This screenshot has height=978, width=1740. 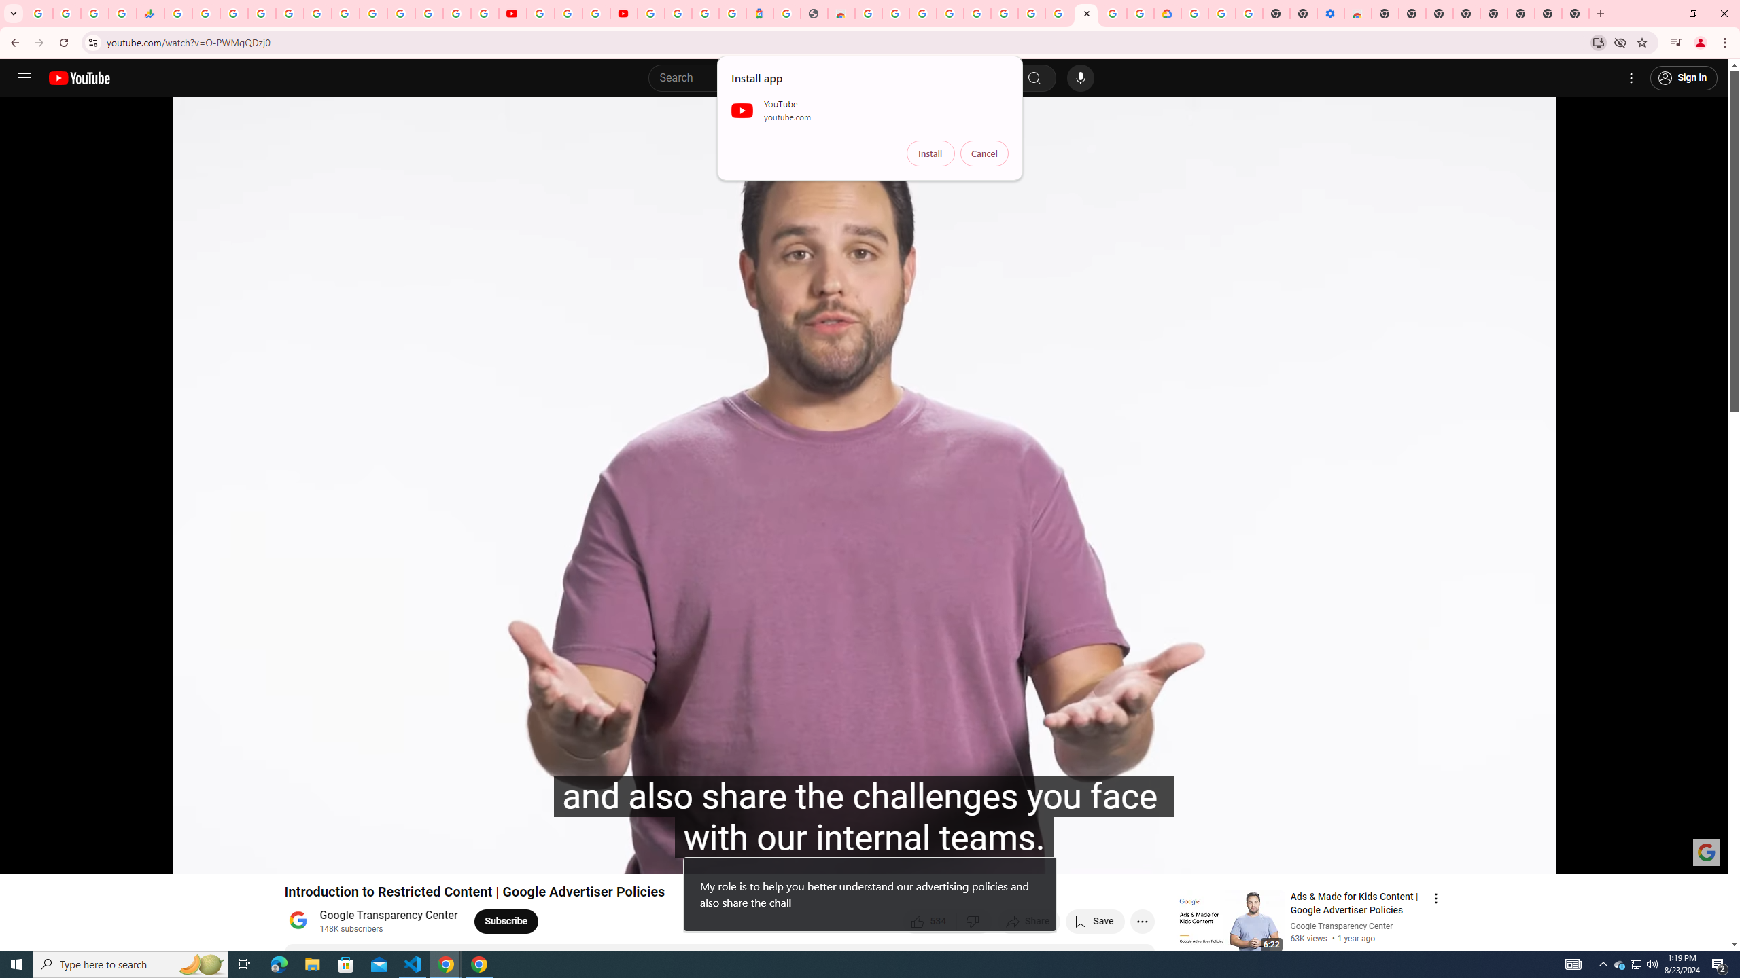 I want to click on Subscribe to Google Transparency Center., so click(x=506, y=921).